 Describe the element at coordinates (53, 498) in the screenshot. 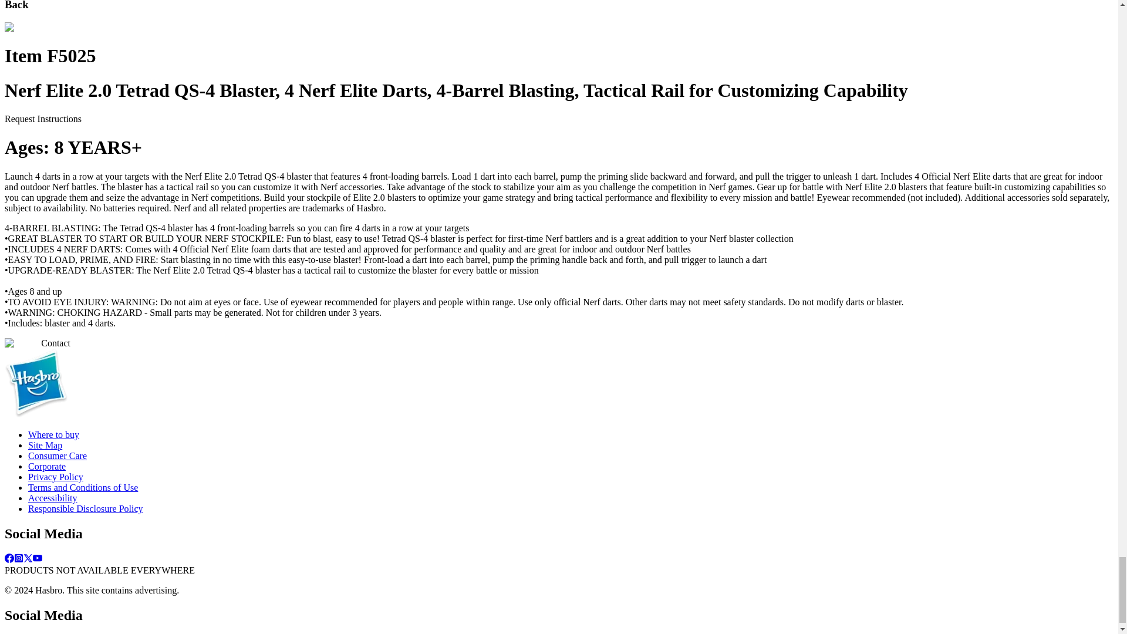

I see `Accessibility` at that location.